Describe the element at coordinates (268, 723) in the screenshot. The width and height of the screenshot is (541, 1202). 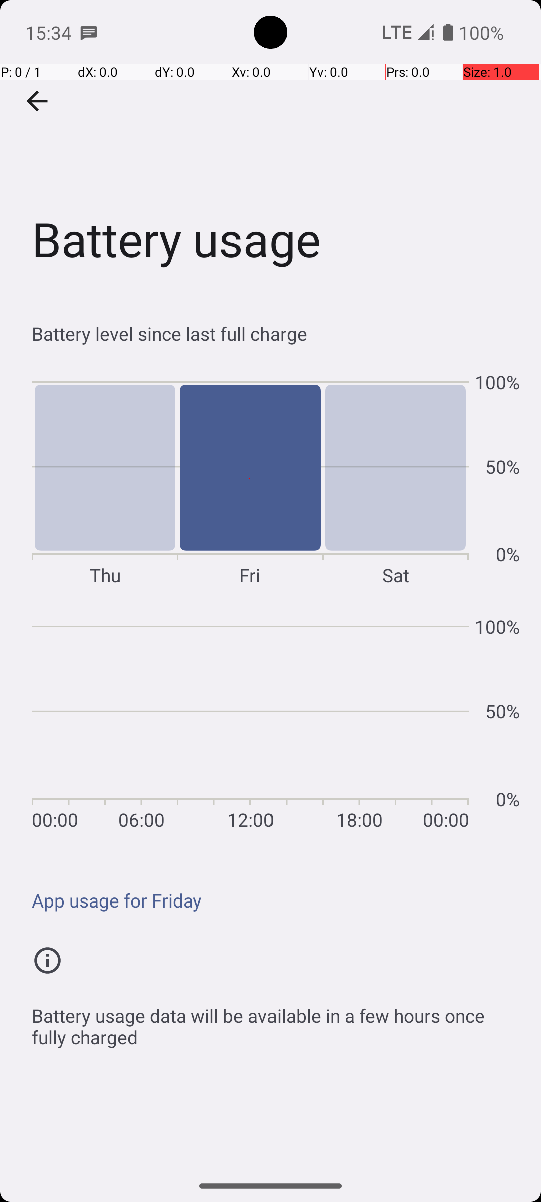
I see `12:00-14:00` at that location.